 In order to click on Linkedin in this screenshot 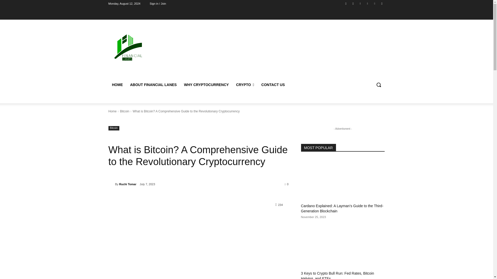, I will do `click(360, 3)`.